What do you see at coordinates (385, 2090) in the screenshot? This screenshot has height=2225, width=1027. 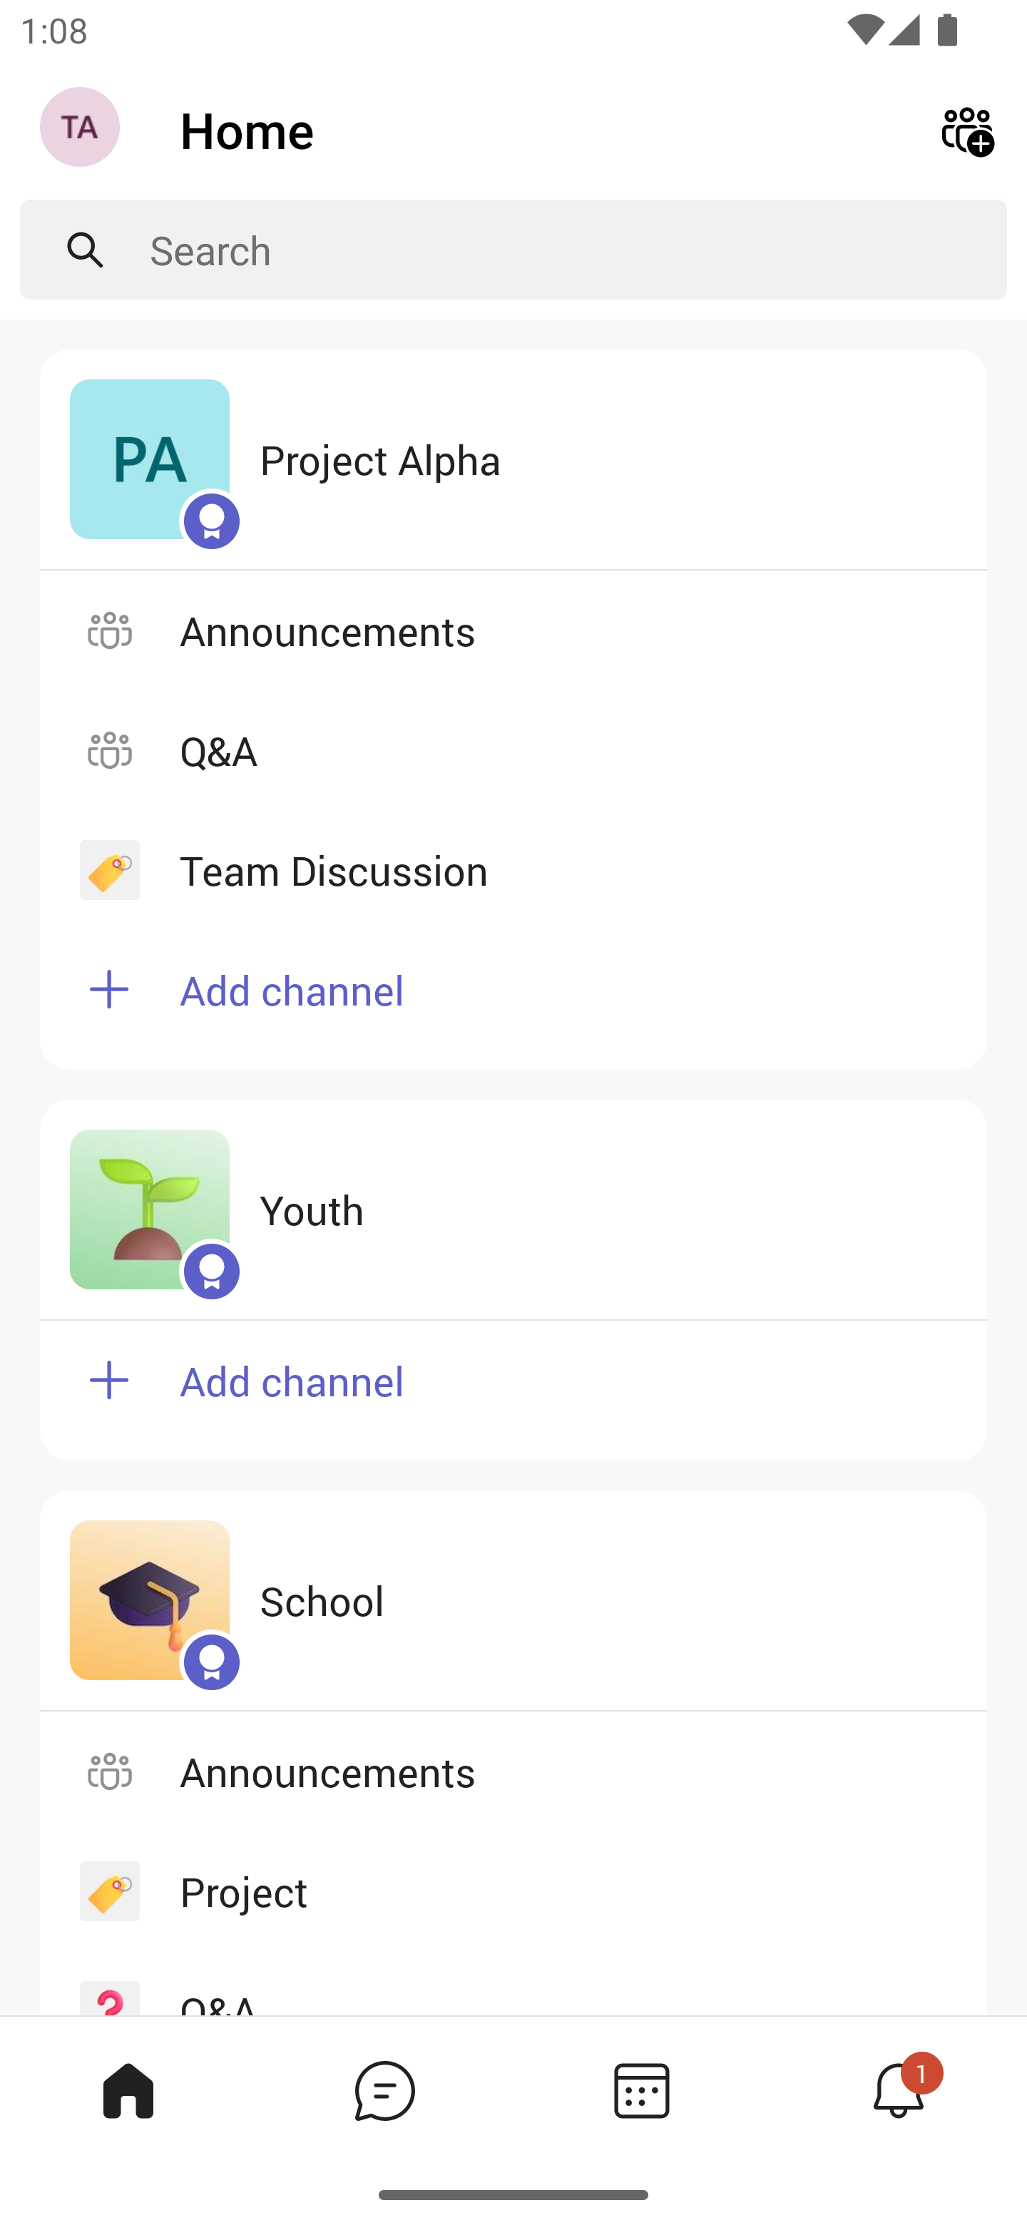 I see `Chat tab,2 of 4, not selected` at bounding box center [385, 2090].